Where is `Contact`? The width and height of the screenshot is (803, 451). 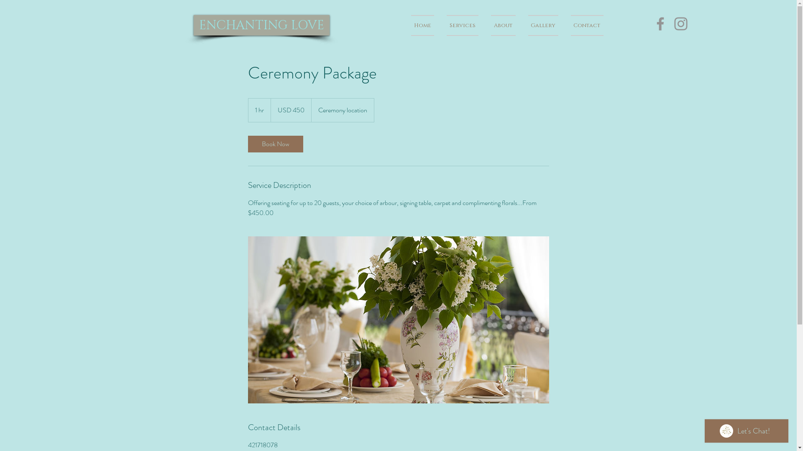 Contact is located at coordinates (584, 25).